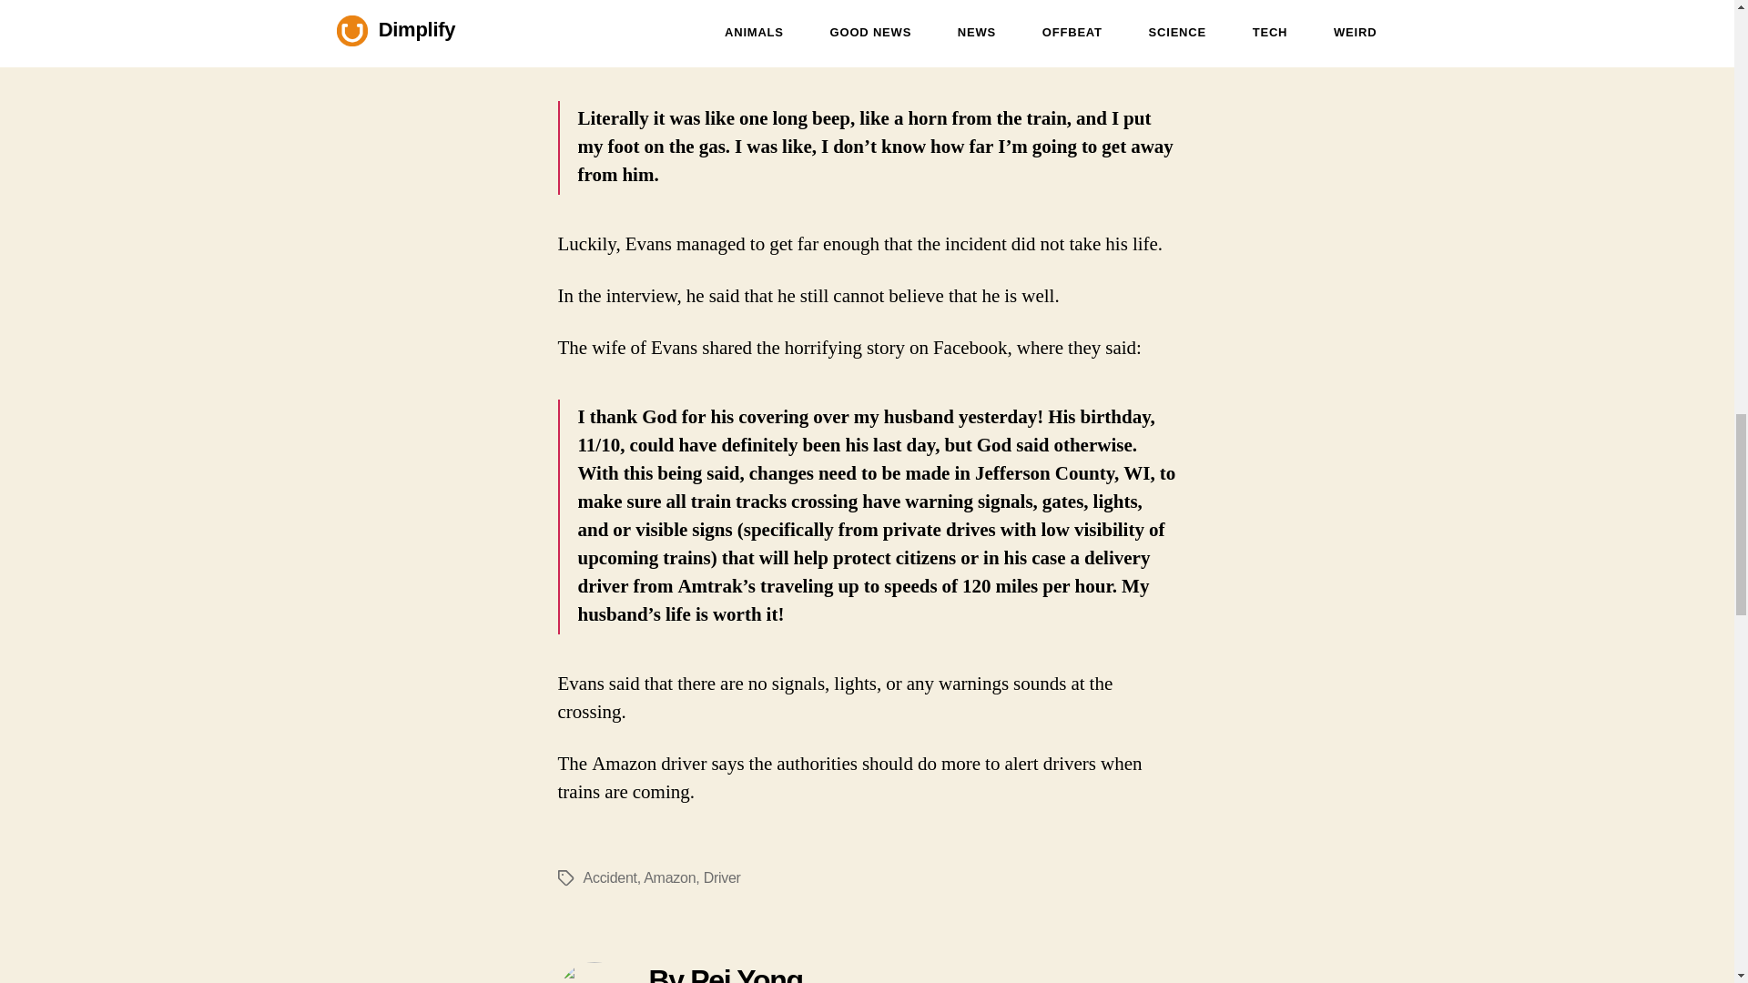  Describe the element at coordinates (608, 877) in the screenshot. I see `Accident` at that location.